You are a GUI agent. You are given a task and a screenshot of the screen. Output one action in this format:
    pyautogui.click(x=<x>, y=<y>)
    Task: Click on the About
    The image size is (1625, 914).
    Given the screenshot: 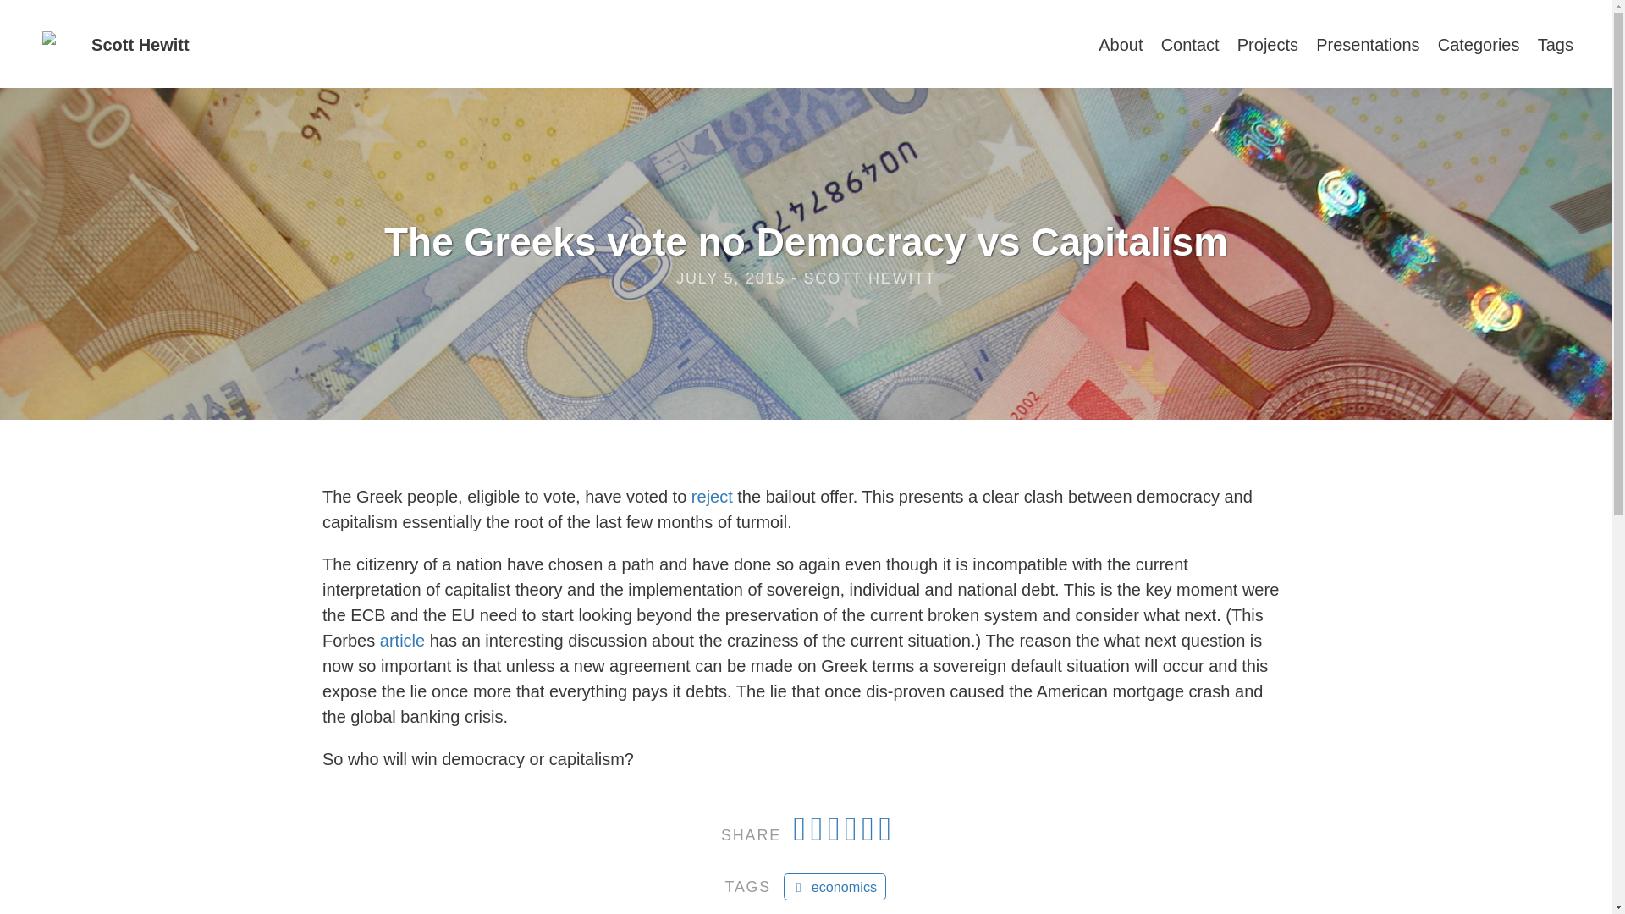 What is the action you would take?
    pyautogui.click(x=1120, y=48)
    